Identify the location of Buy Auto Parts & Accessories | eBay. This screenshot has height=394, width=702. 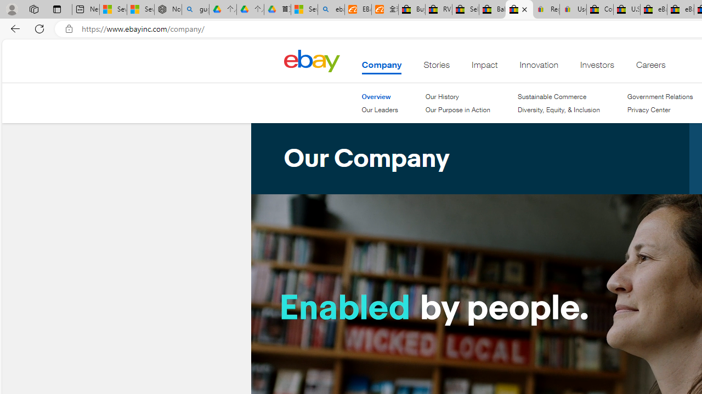
(411, 10).